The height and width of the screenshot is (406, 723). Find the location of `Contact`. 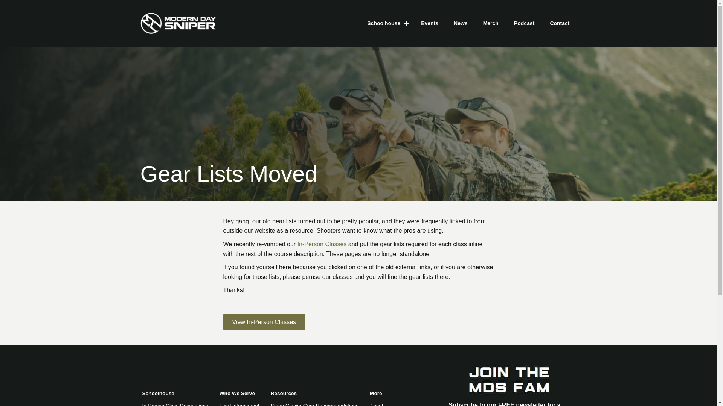

Contact is located at coordinates (560, 23).